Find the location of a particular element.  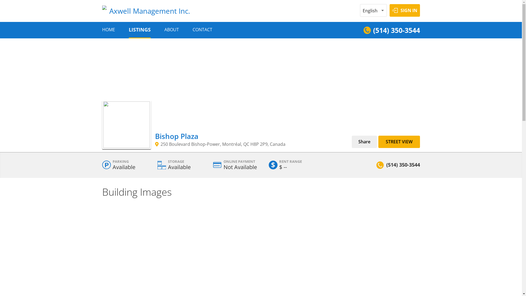

CONTACT is located at coordinates (202, 30).